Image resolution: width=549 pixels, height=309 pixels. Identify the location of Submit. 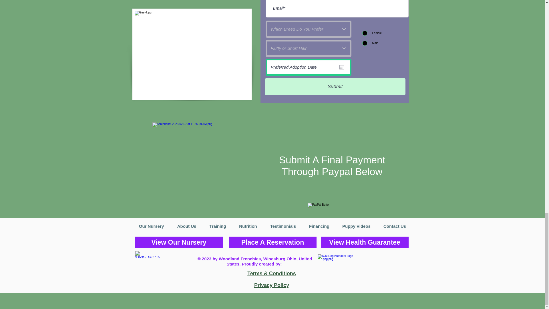
(335, 86).